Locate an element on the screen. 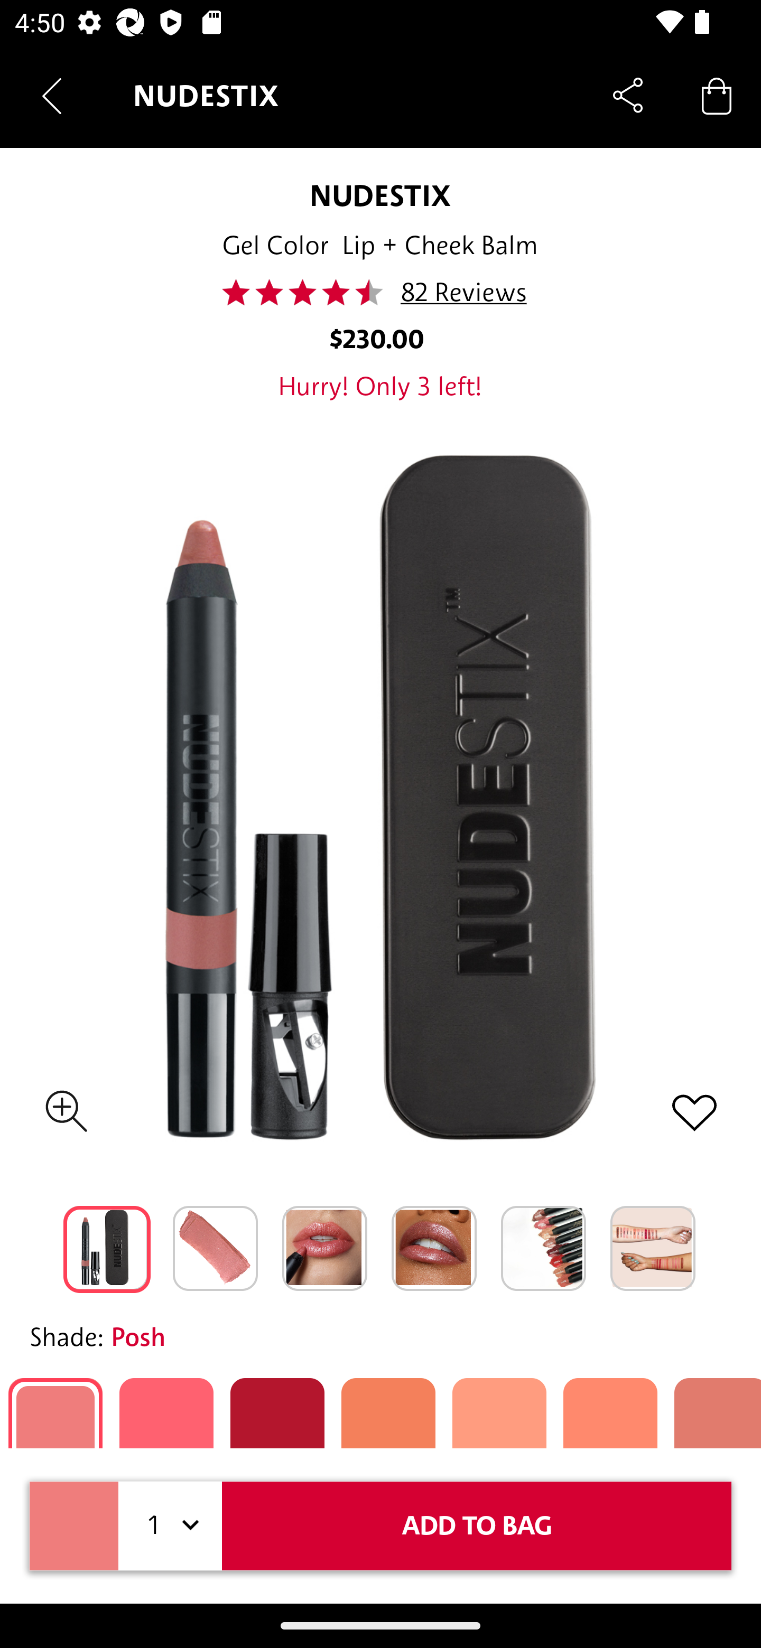  Bag is located at coordinates (717, 95).